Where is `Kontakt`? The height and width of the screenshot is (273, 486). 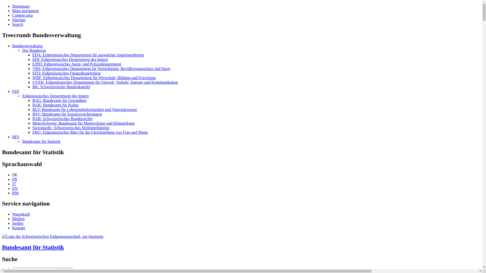 Kontakt is located at coordinates (19, 228).